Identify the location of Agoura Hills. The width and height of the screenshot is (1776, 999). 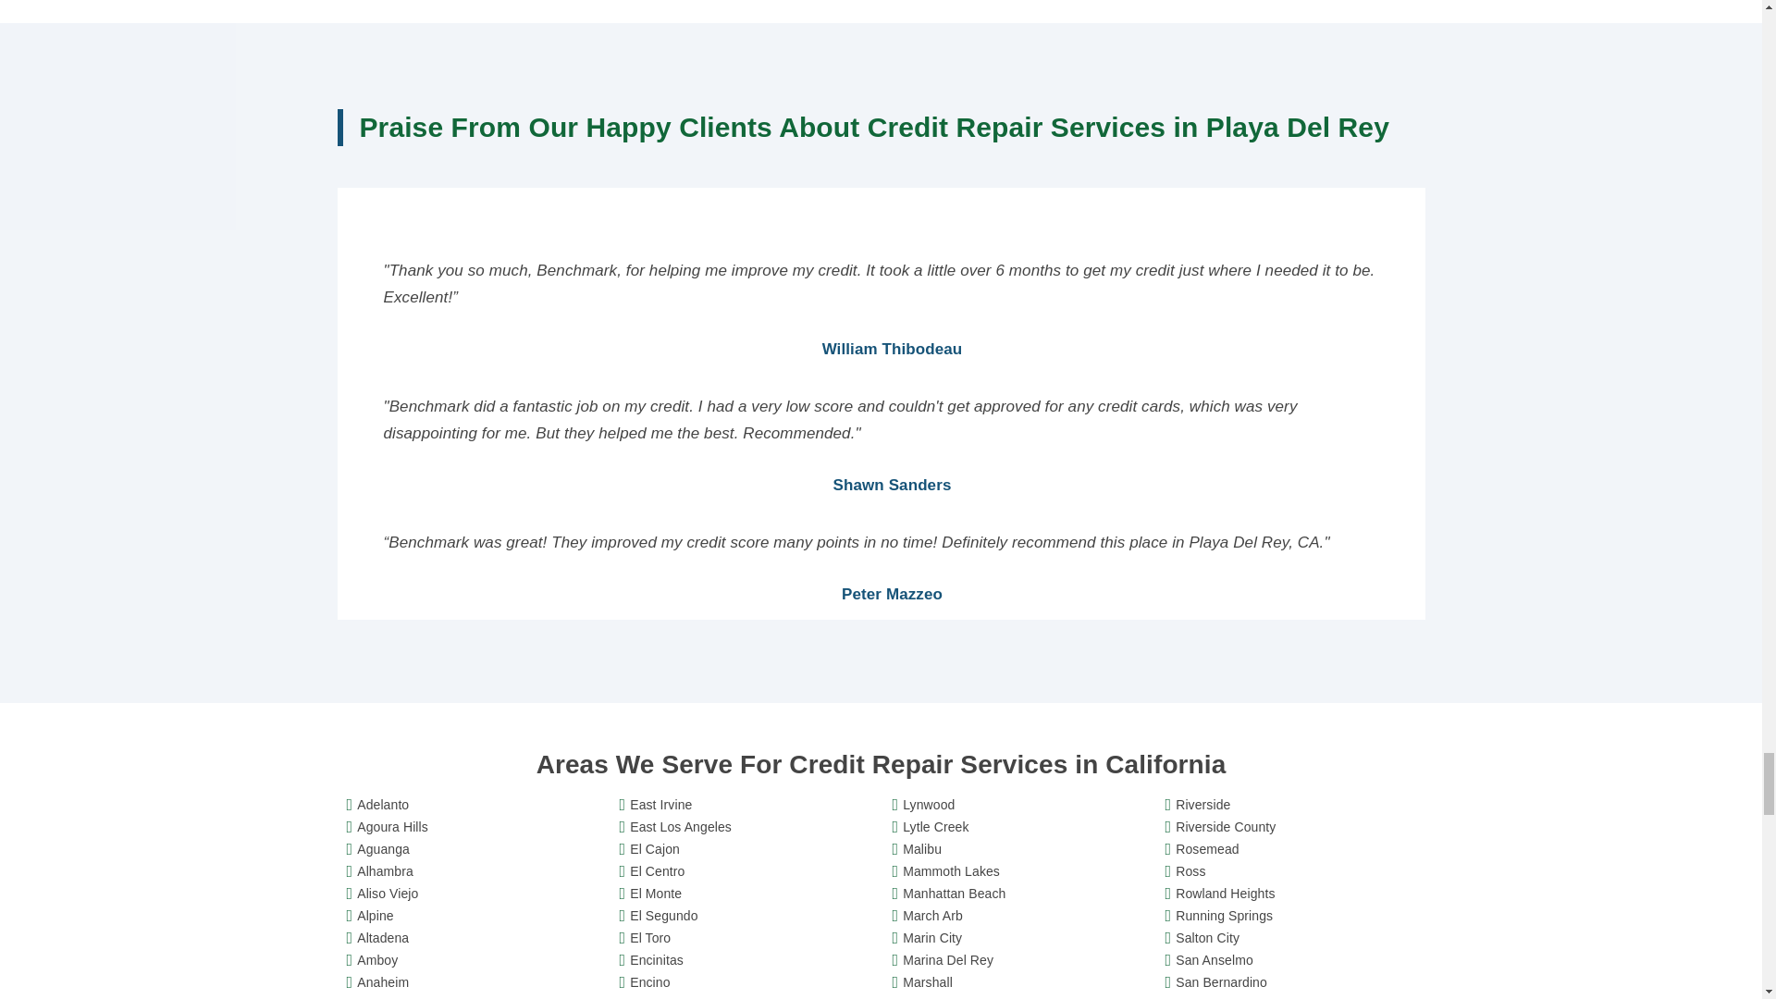
(475, 827).